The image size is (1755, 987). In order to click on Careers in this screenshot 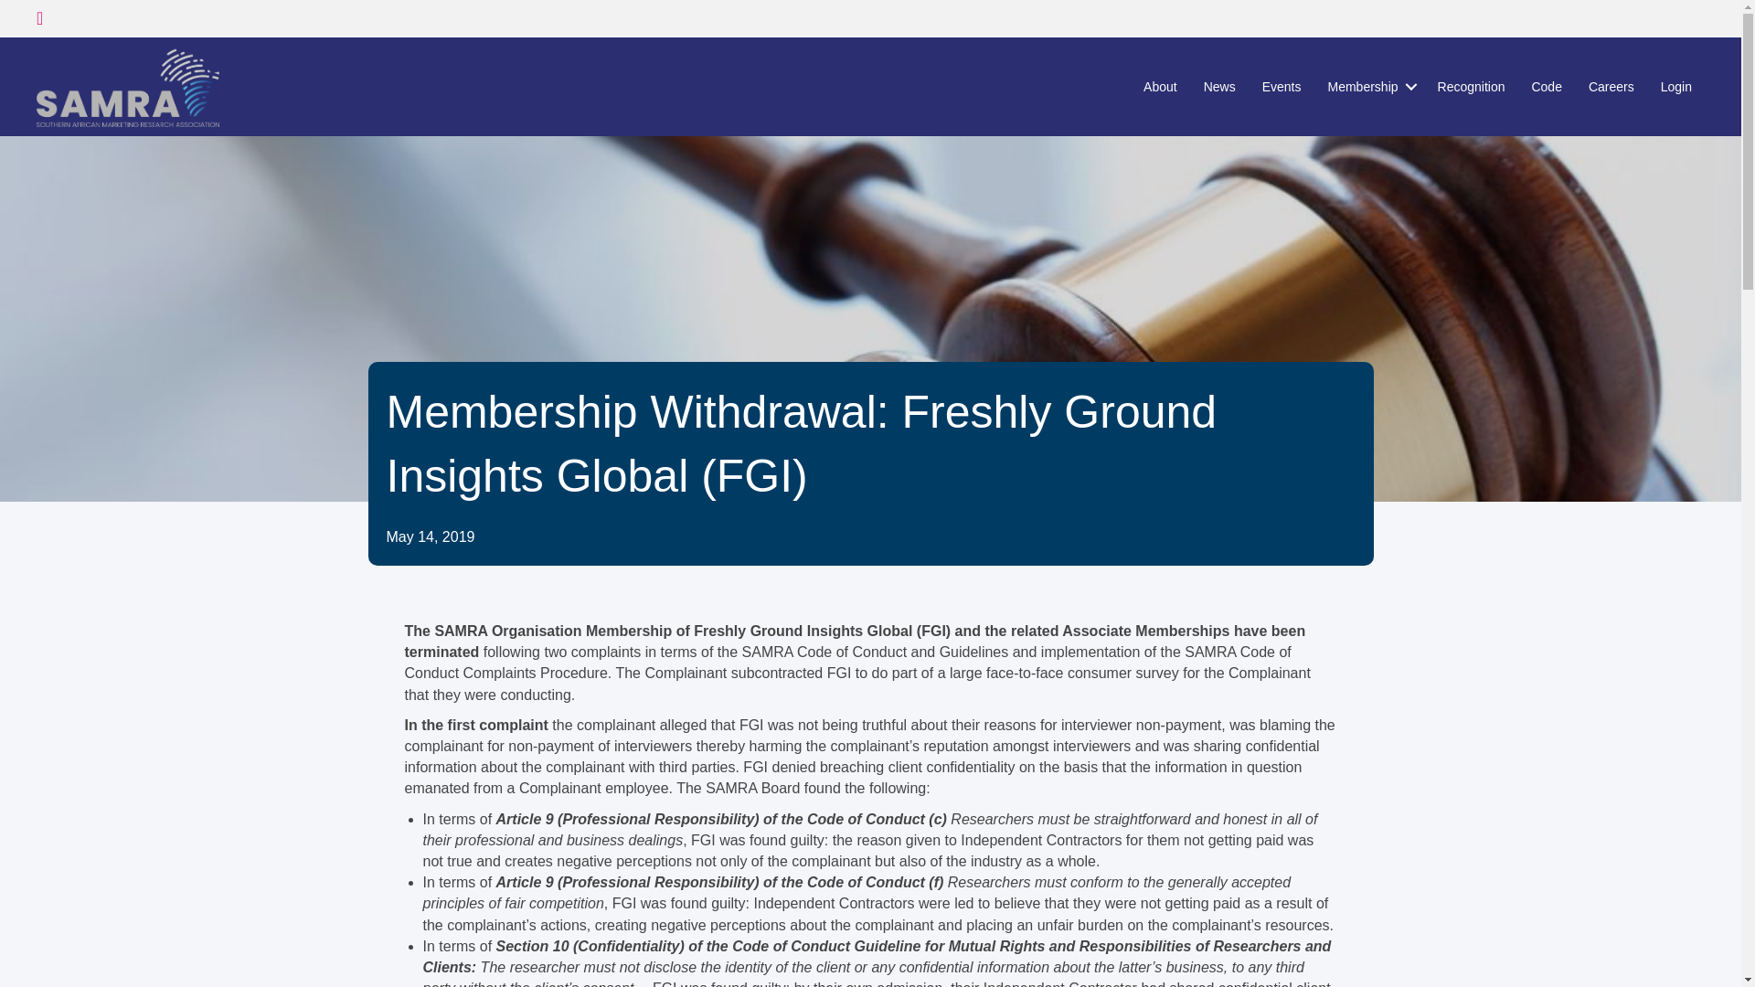, I will do `click(1611, 86)`.